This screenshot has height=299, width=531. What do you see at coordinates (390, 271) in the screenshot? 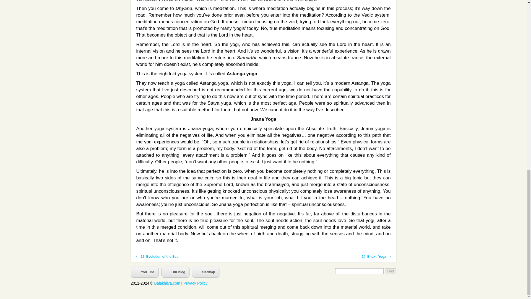
I see `Find` at bounding box center [390, 271].